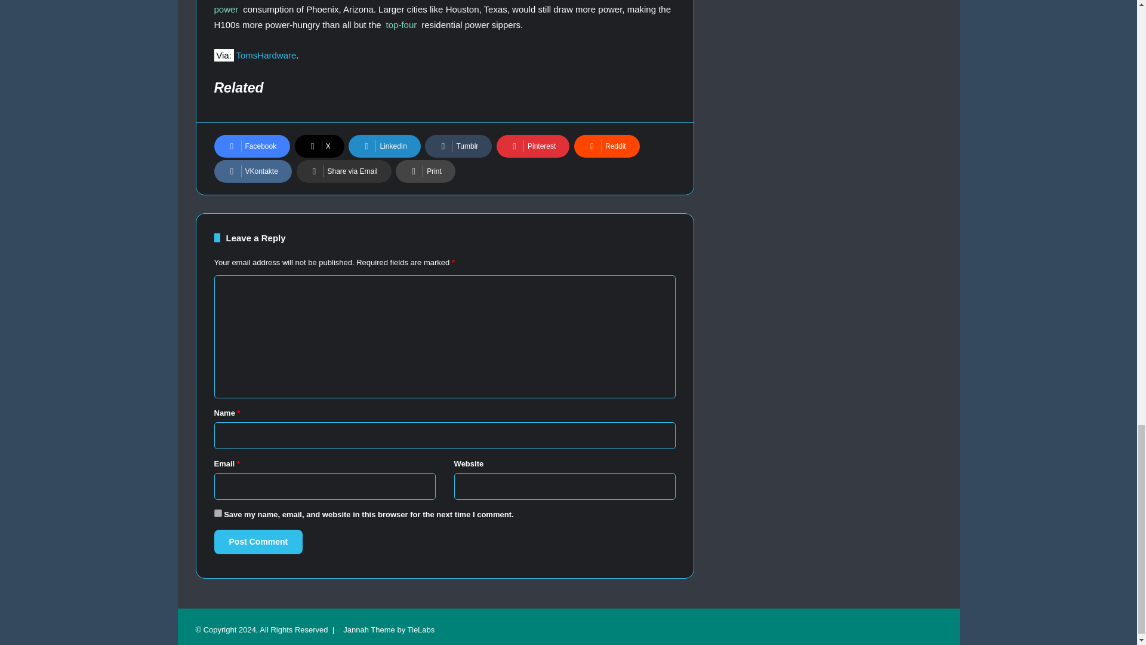 The image size is (1146, 645). Describe the element at coordinates (606, 146) in the screenshot. I see `Reddit` at that location.